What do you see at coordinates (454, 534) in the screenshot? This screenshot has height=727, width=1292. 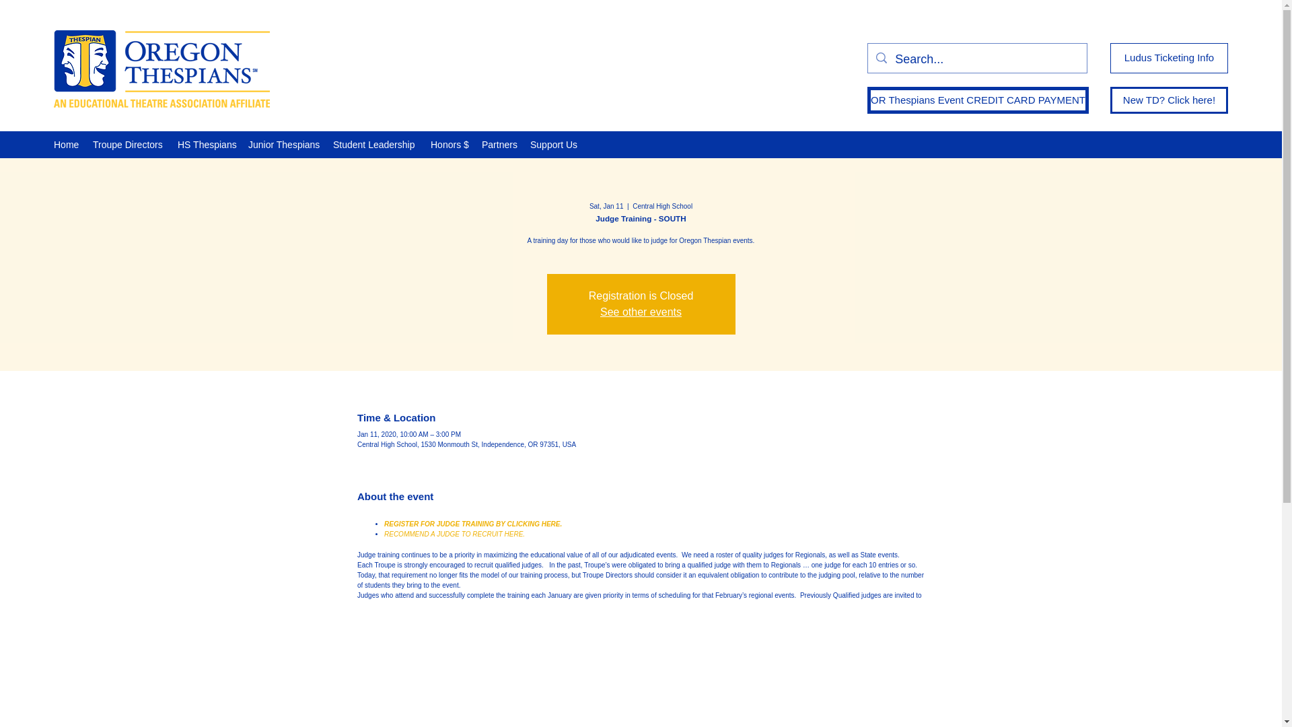 I see `RECOMMEND A JUDGE TO RECRUIT HERE.` at bounding box center [454, 534].